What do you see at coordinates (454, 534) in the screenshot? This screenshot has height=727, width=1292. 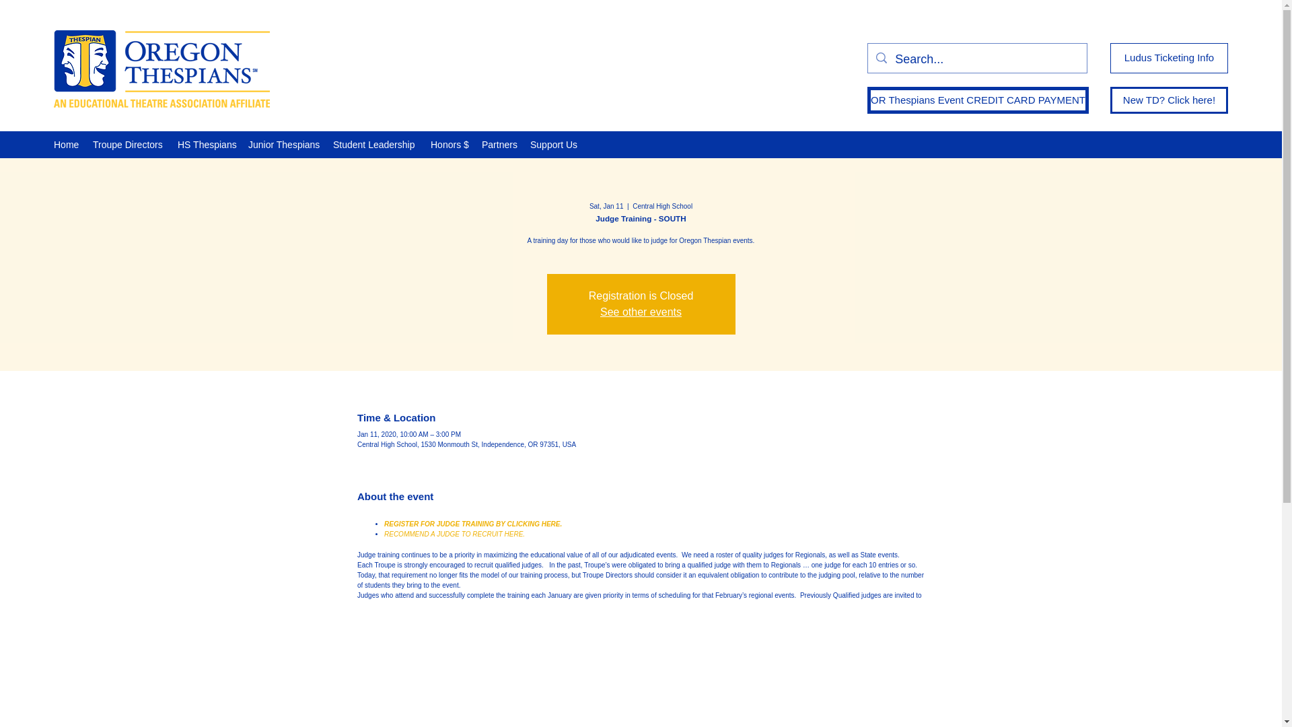 I see `RECOMMEND A JUDGE TO RECRUIT HERE.` at bounding box center [454, 534].